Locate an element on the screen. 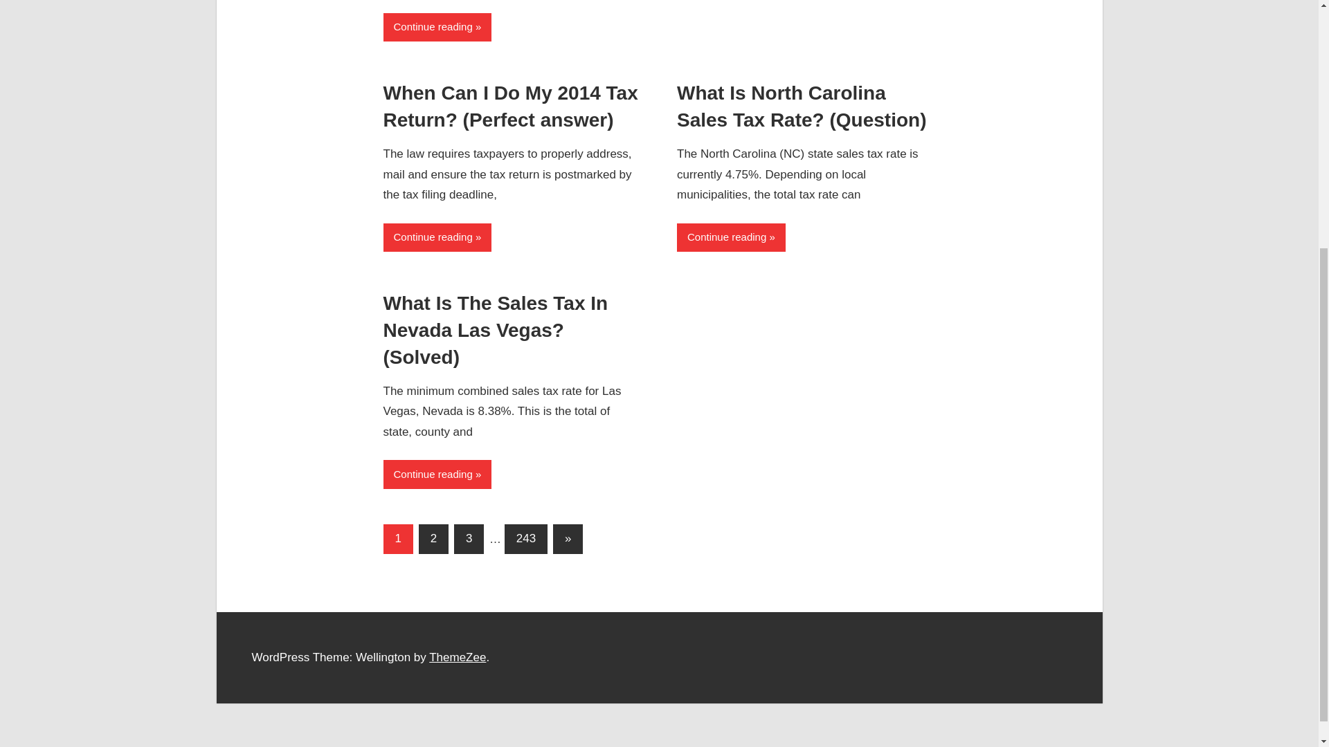 This screenshot has height=747, width=1329. Continue reading is located at coordinates (437, 474).